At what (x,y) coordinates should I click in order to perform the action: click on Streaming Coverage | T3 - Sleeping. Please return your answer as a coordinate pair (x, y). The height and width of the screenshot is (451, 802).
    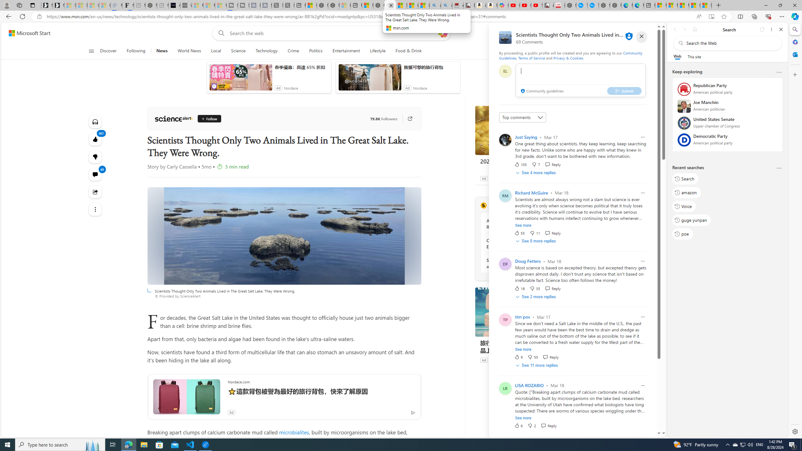
    Looking at the image, I should click on (232, 5).